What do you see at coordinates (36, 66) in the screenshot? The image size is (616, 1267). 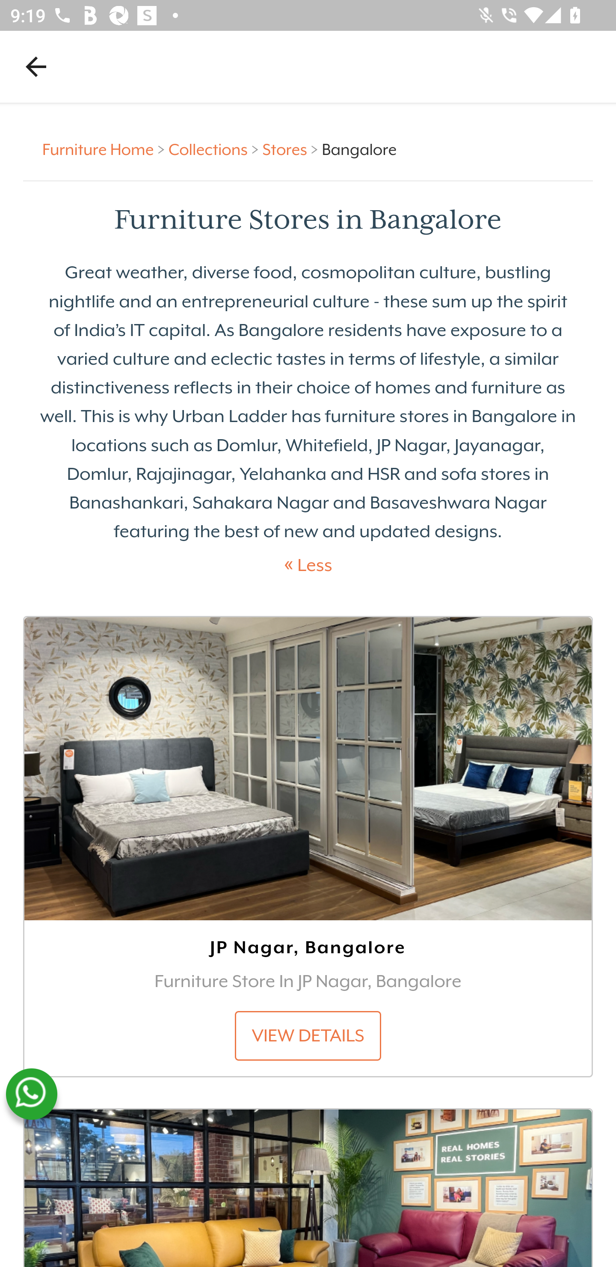 I see `Navigate up` at bounding box center [36, 66].